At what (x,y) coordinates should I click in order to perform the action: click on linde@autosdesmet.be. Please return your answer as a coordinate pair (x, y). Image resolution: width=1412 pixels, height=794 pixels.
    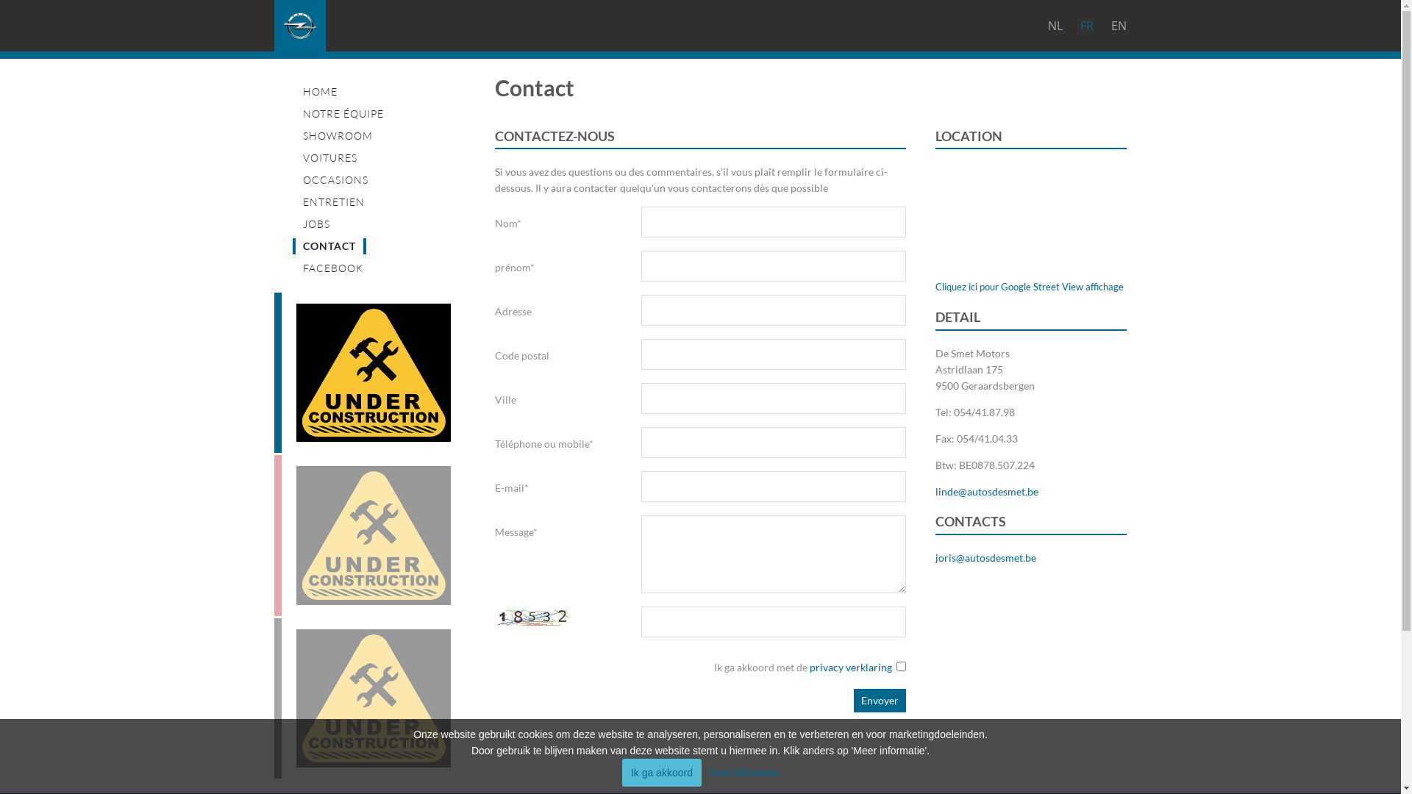
    Looking at the image, I should click on (987, 491).